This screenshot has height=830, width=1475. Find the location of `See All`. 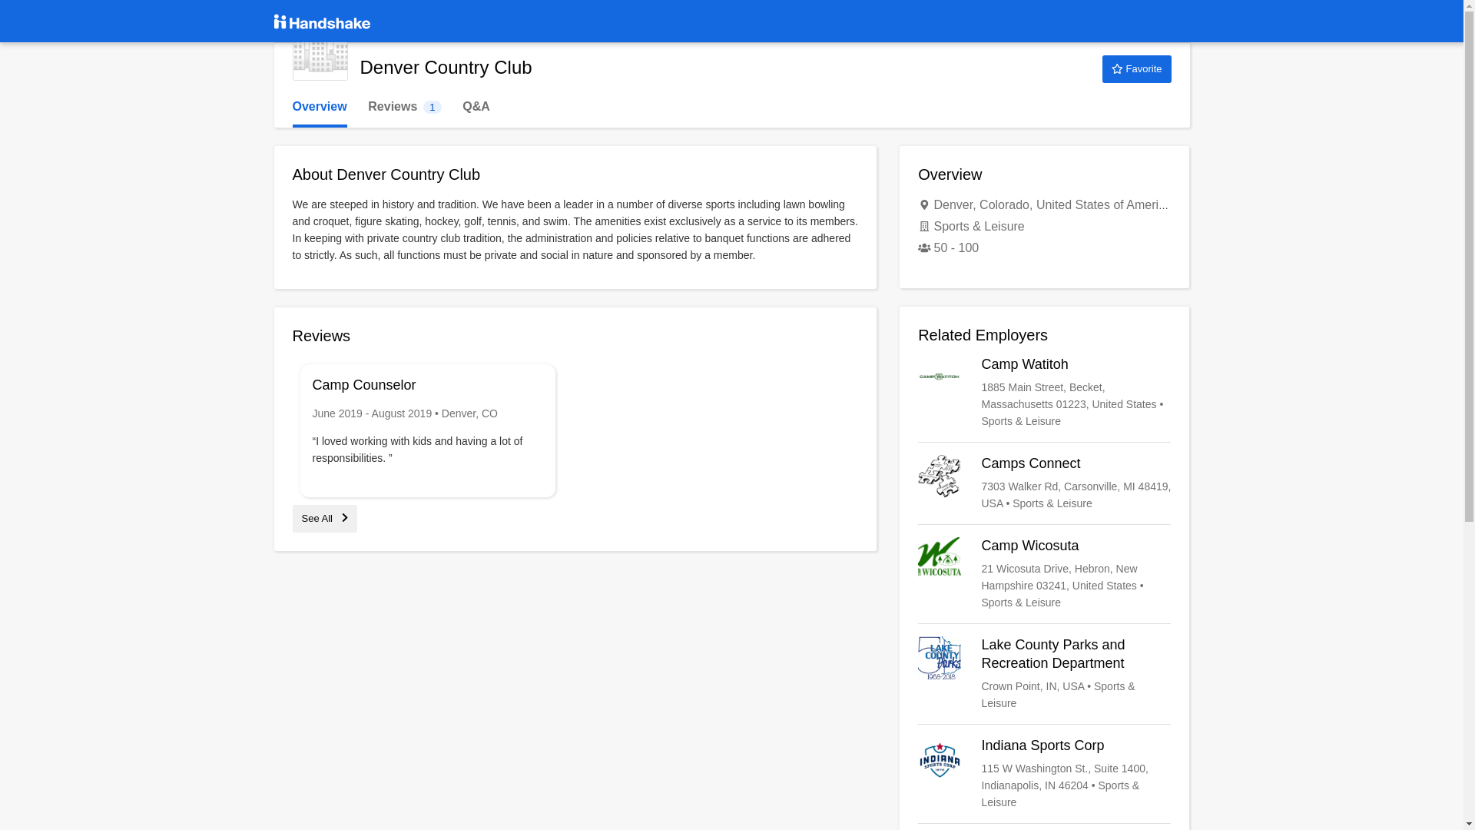

See All is located at coordinates (1044, 573).